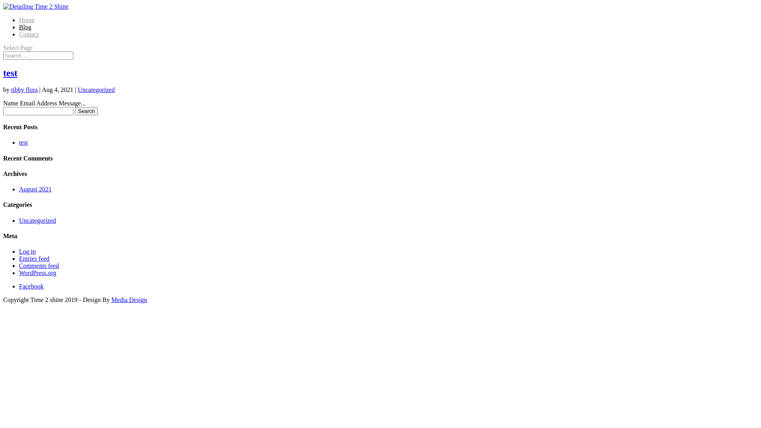 The height and width of the screenshot is (428, 761). What do you see at coordinates (31, 286) in the screenshot?
I see `Facebook` at bounding box center [31, 286].